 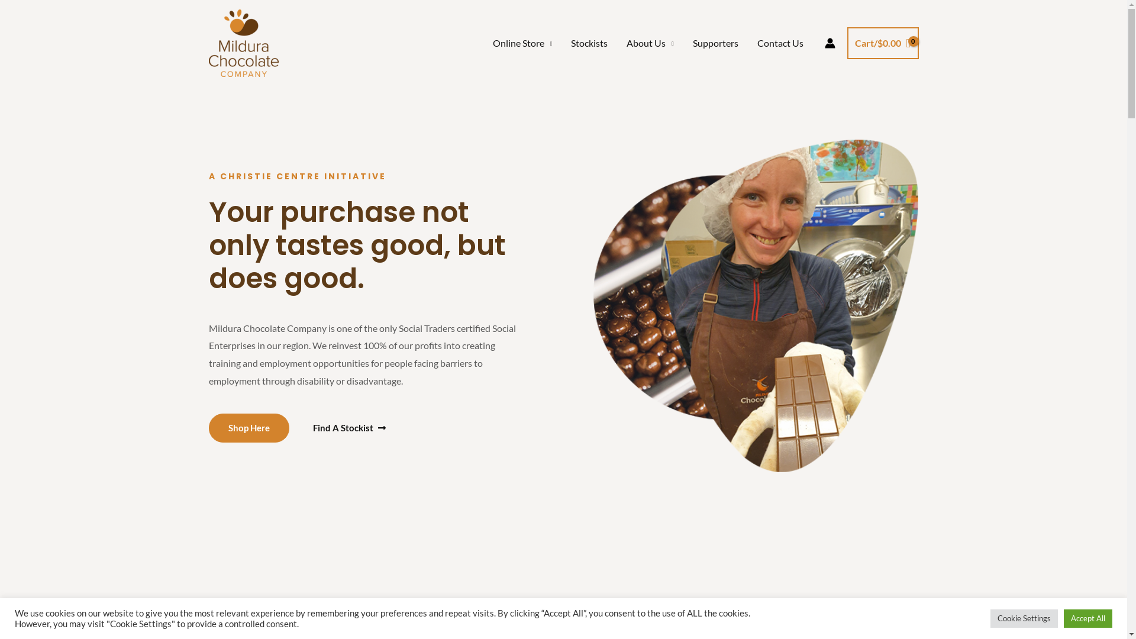 What do you see at coordinates (650, 43) in the screenshot?
I see `About Us` at bounding box center [650, 43].